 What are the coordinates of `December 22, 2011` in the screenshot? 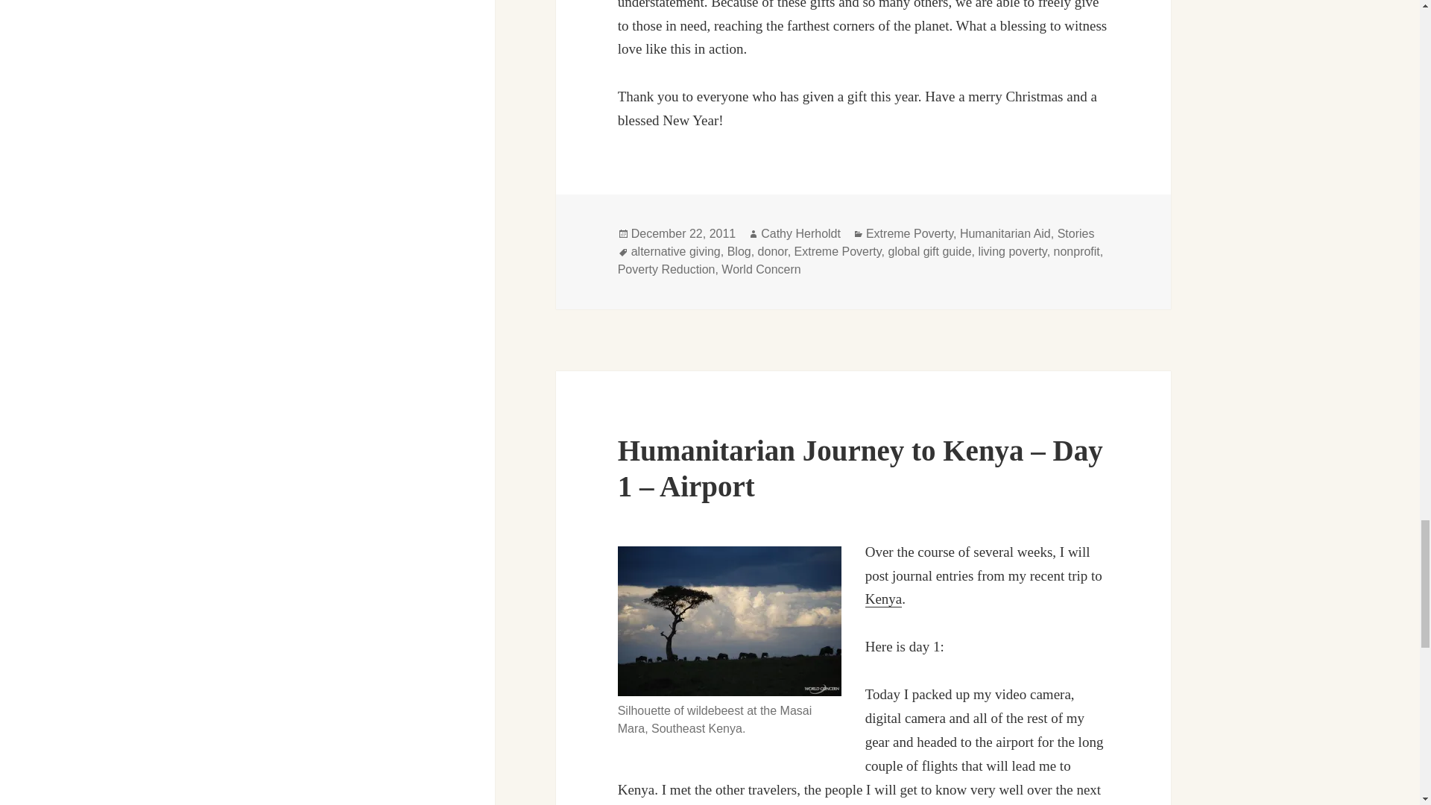 It's located at (683, 233).